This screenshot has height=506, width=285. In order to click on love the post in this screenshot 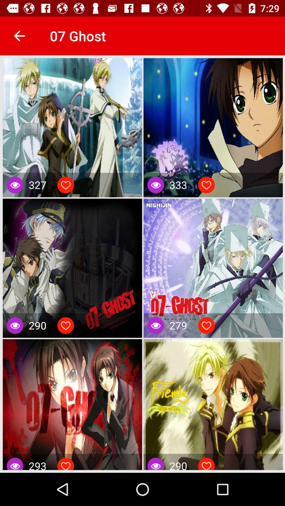, I will do `click(66, 185)`.